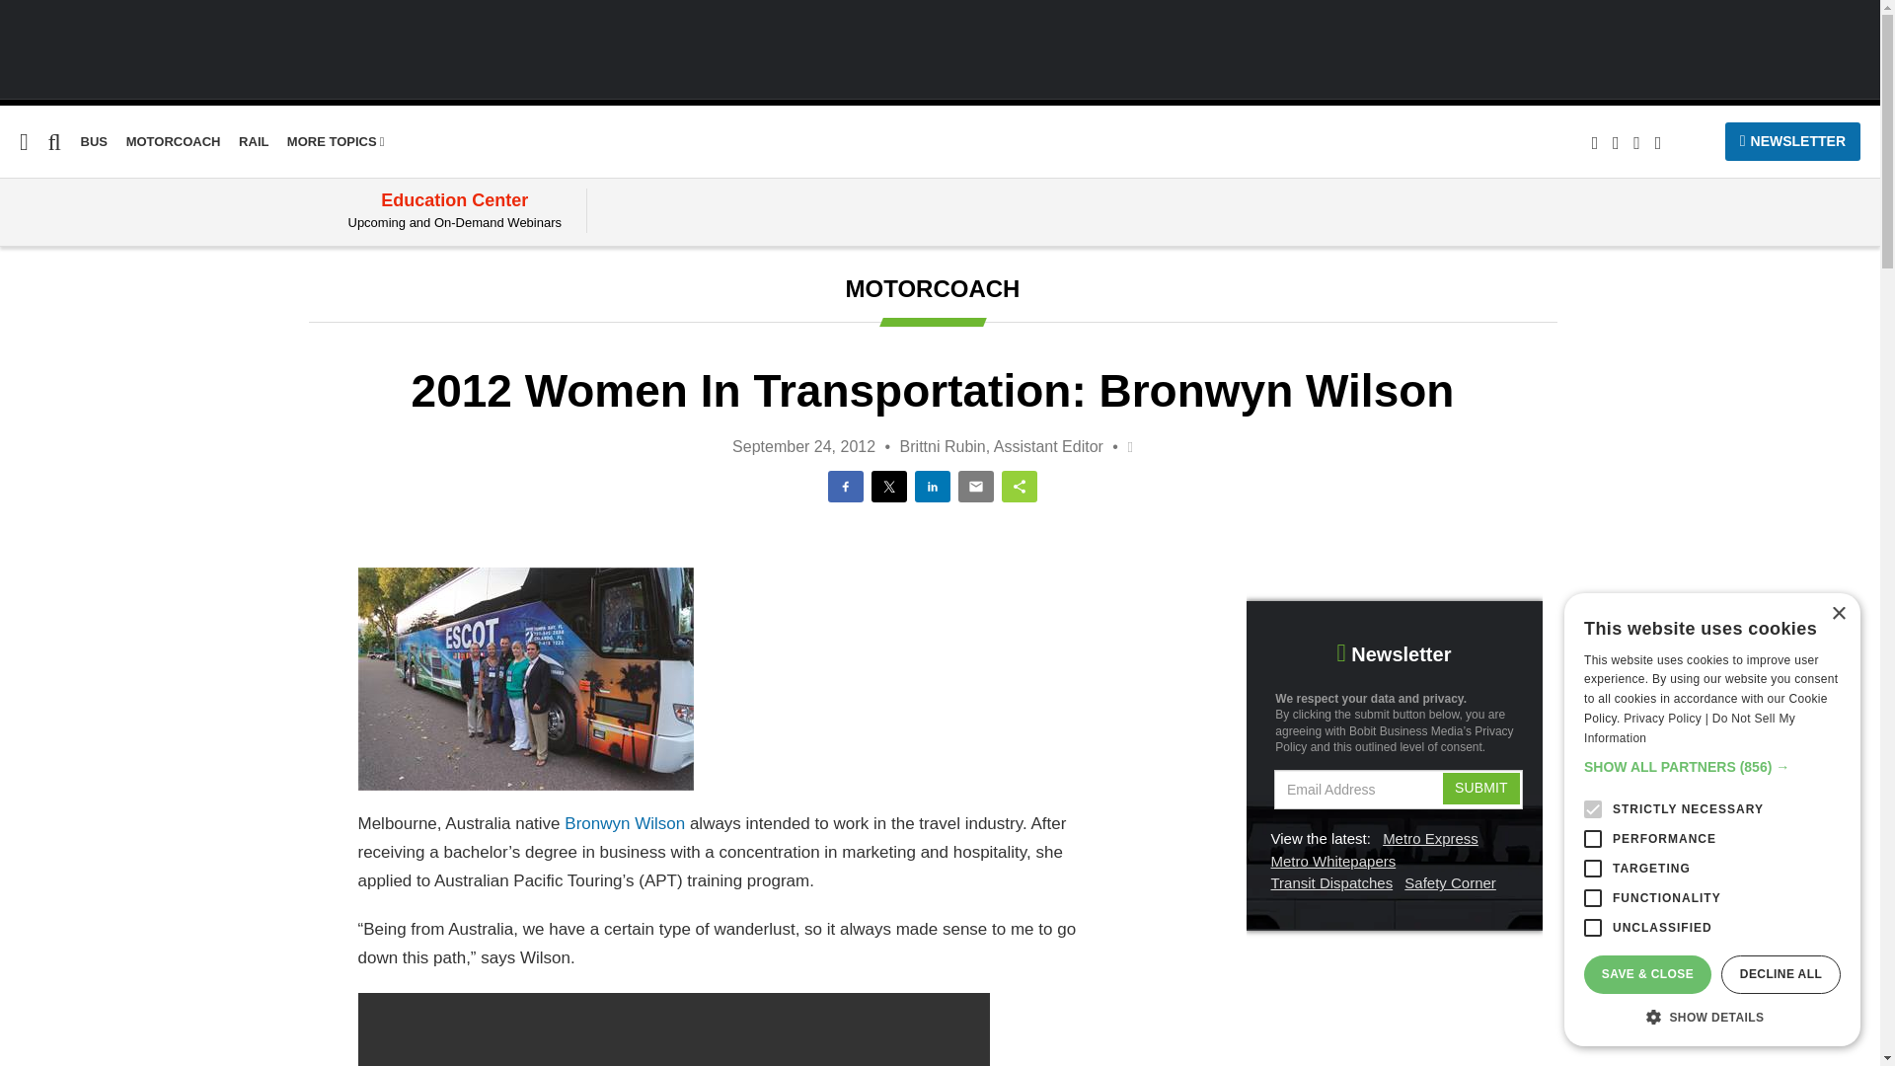 This screenshot has width=1895, height=1066. What do you see at coordinates (336, 142) in the screenshot?
I see `MORE TOPICS` at bounding box center [336, 142].